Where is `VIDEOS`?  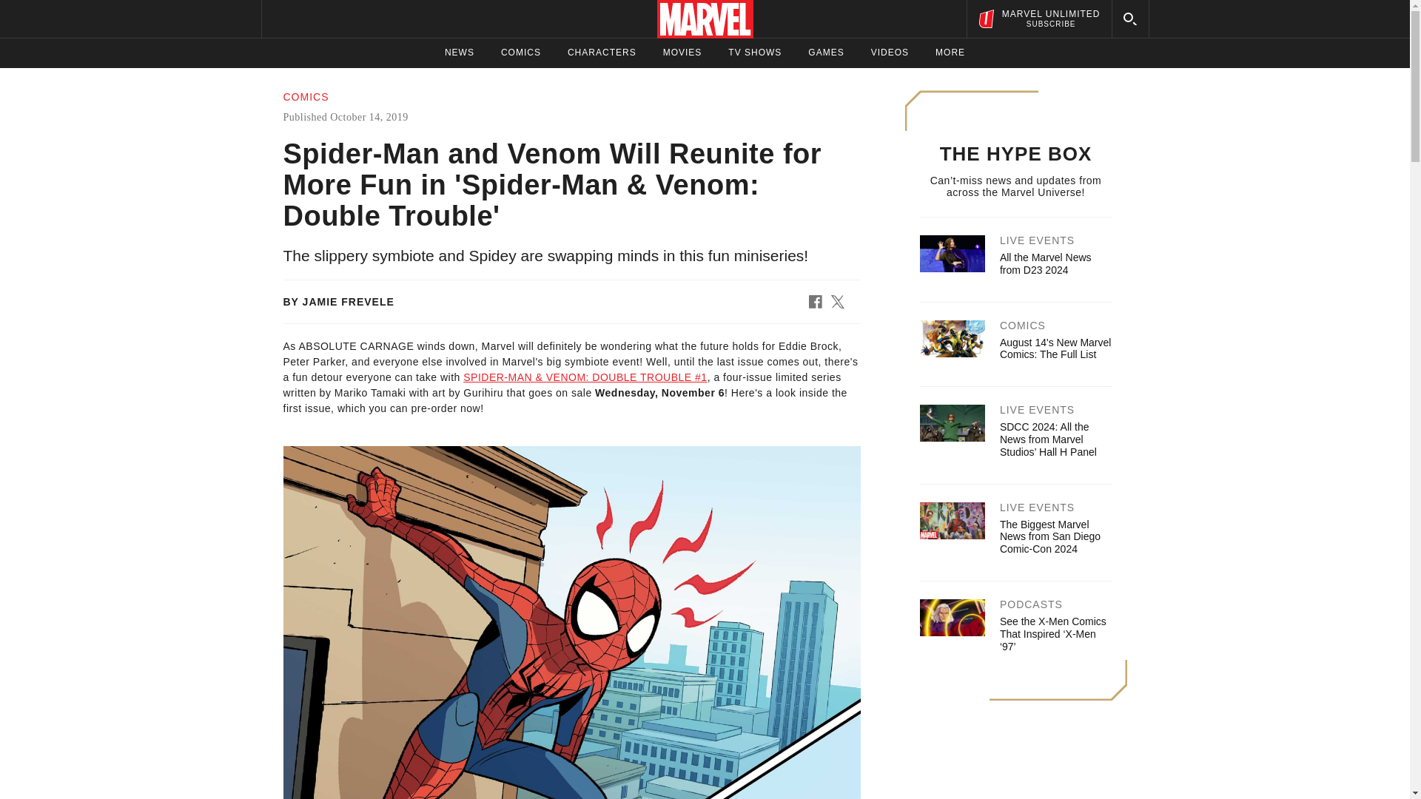 VIDEOS is located at coordinates (890, 53).